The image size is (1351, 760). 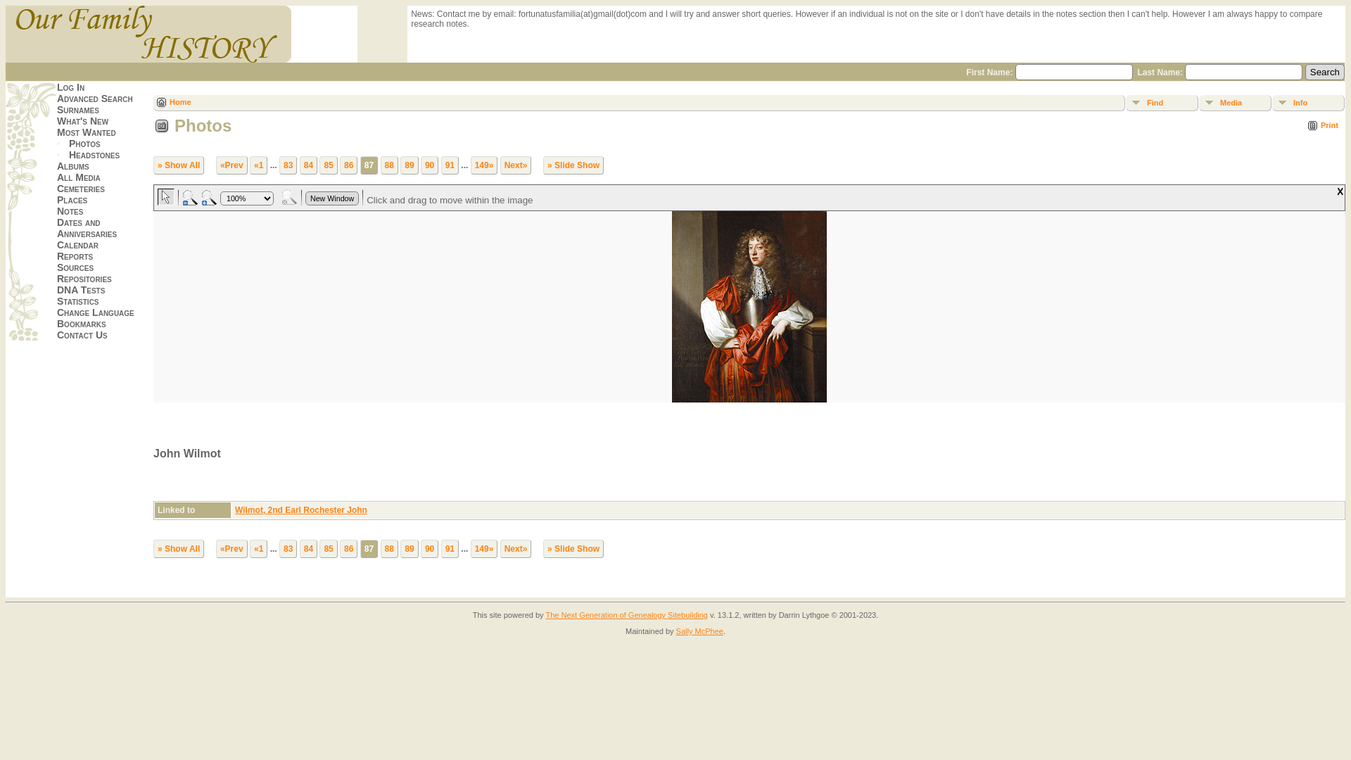 What do you see at coordinates (94, 155) in the screenshot?
I see `Headstones` at bounding box center [94, 155].